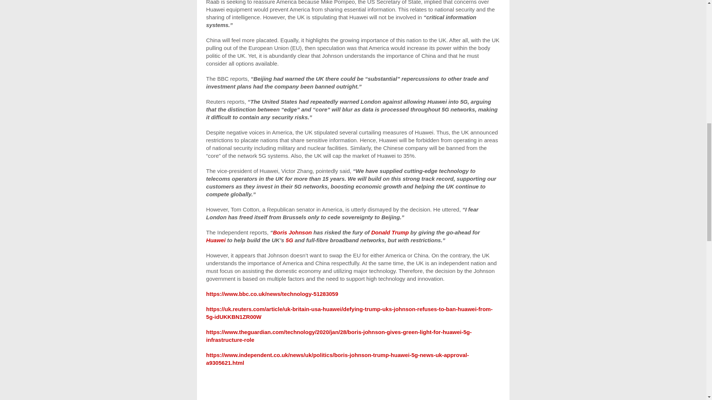 This screenshot has width=712, height=400. What do you see at coordinates (216, 240) in the screenshot?
I see `Huawei` at bounding box center [216, 240].